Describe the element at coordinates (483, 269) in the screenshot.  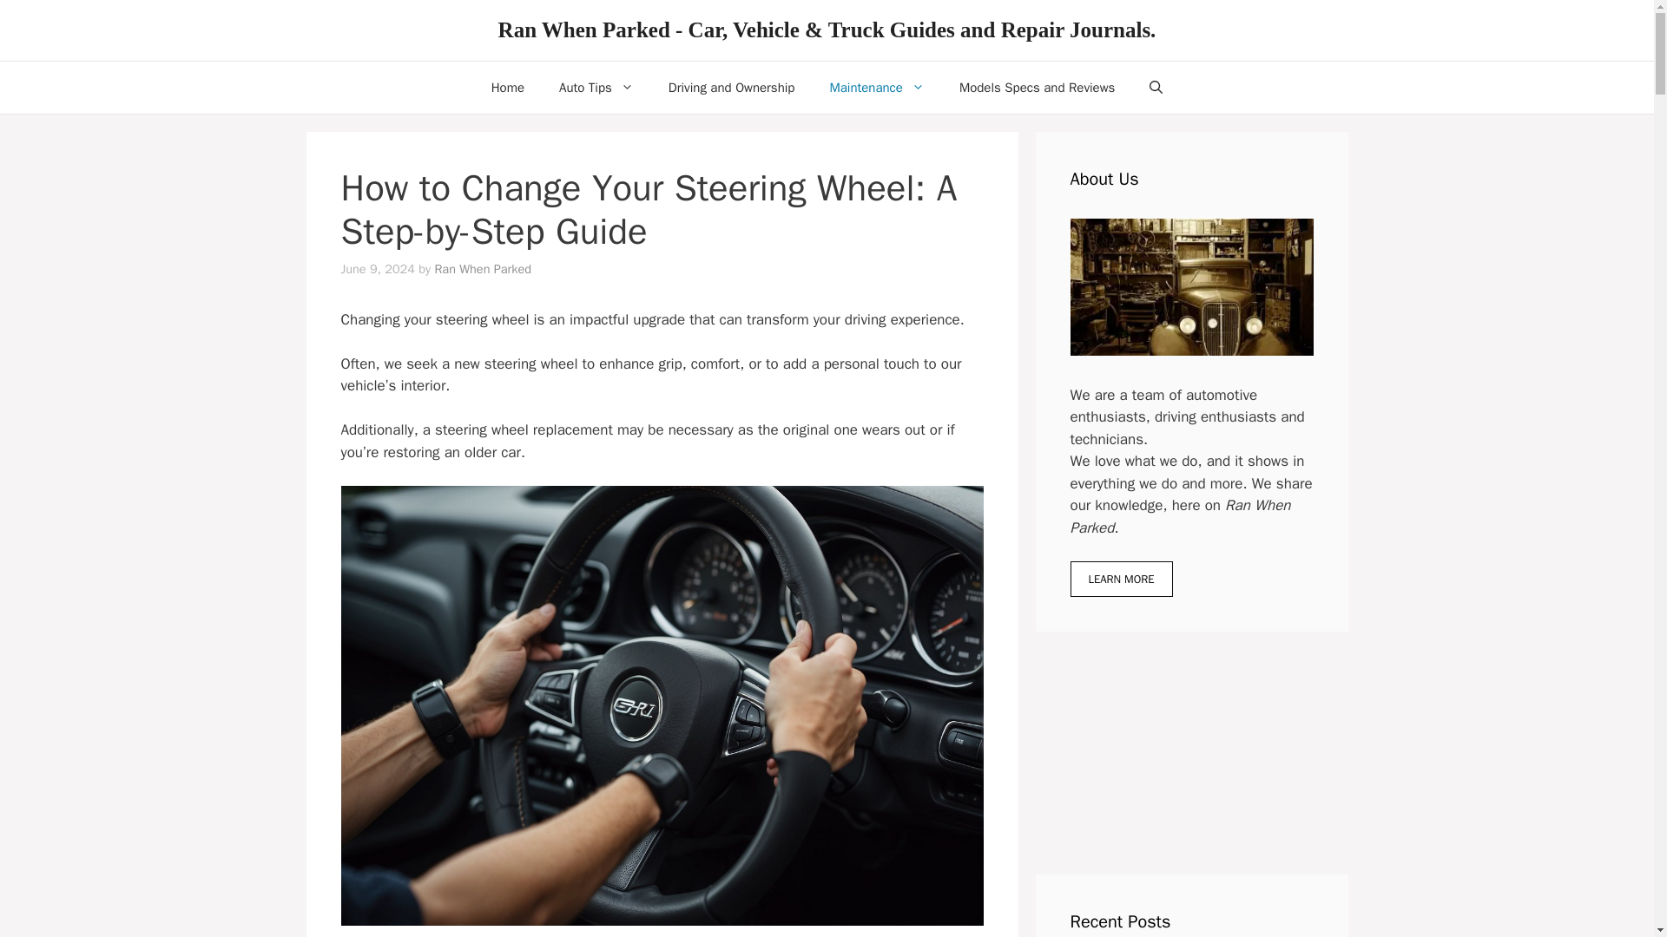
I see `Ran When Parked` at that location.